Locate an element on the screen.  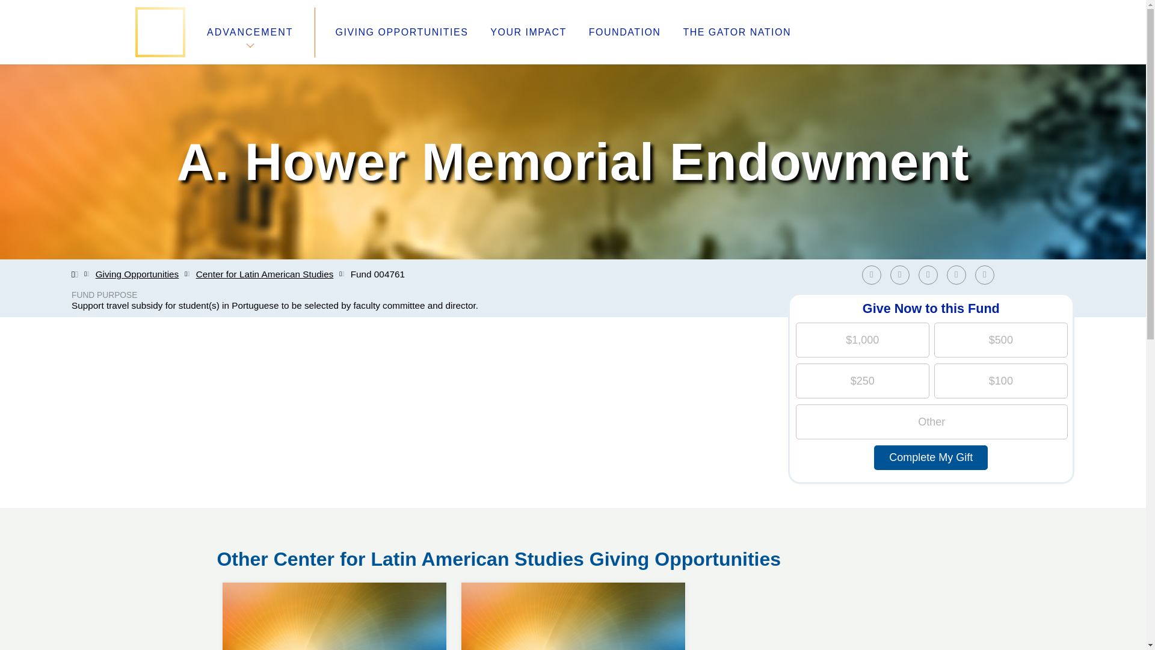
Share on Twitter is located at coordinates (573, 583).